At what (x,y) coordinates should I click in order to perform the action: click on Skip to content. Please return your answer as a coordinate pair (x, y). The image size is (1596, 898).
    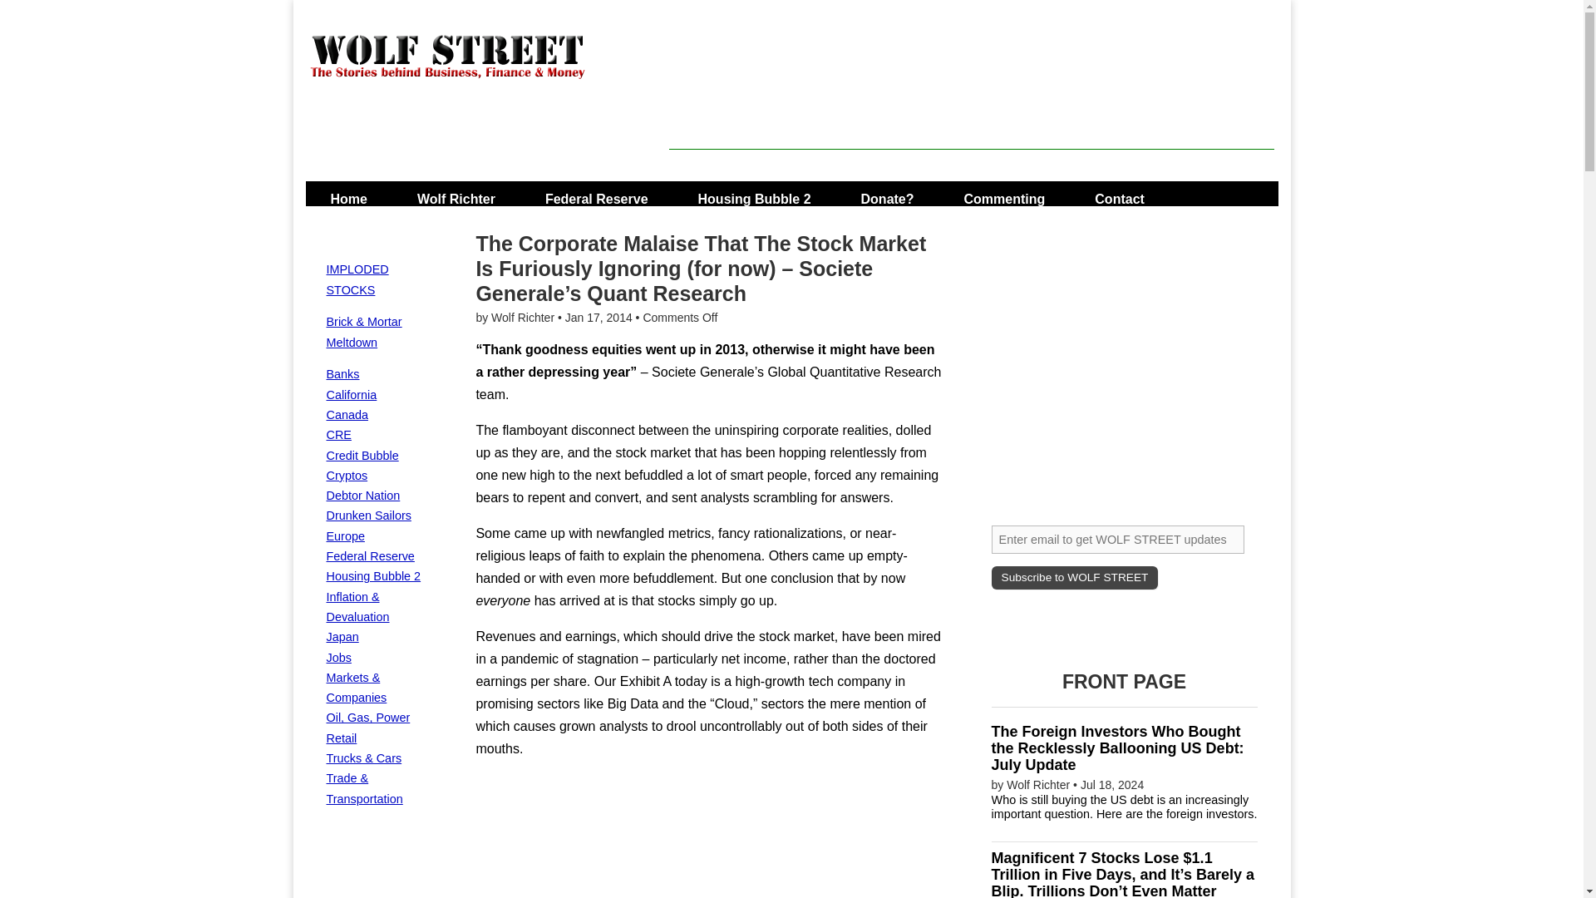
    Looking at the image, I should click on (354, 193).